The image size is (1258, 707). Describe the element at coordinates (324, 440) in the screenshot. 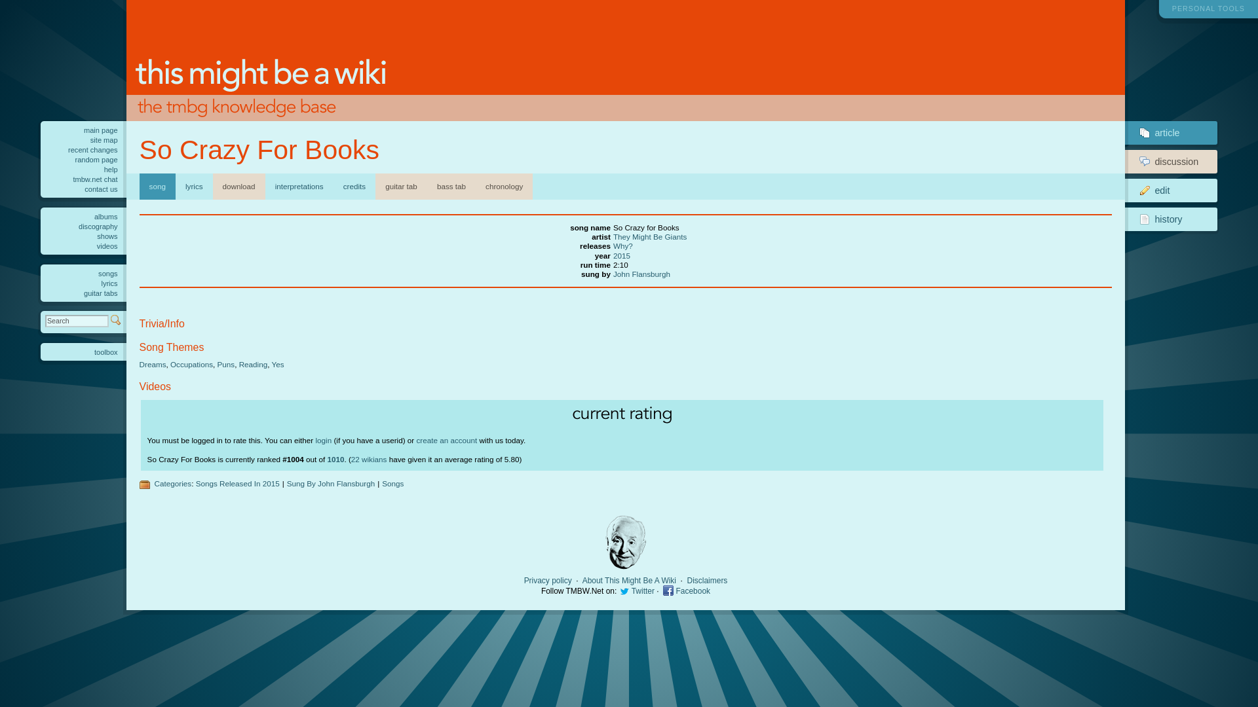

I see `Disclaimers` at that location.